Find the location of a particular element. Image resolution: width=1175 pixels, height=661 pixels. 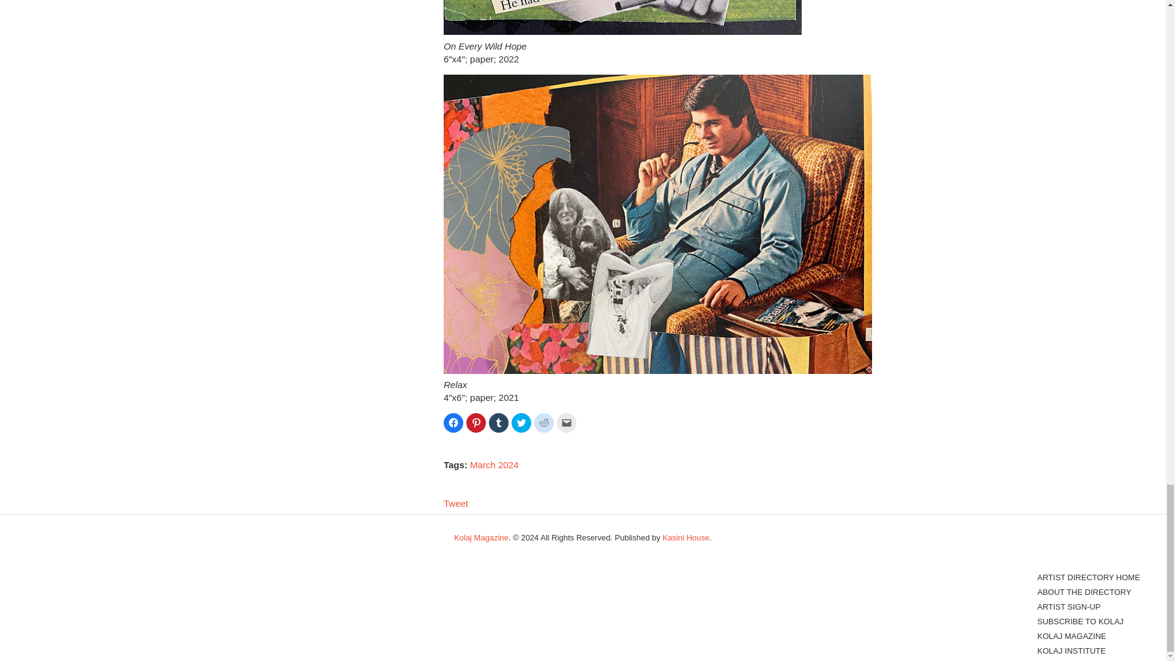

KOLAJ MAGAZINE is located at coordinates (1072, 636).